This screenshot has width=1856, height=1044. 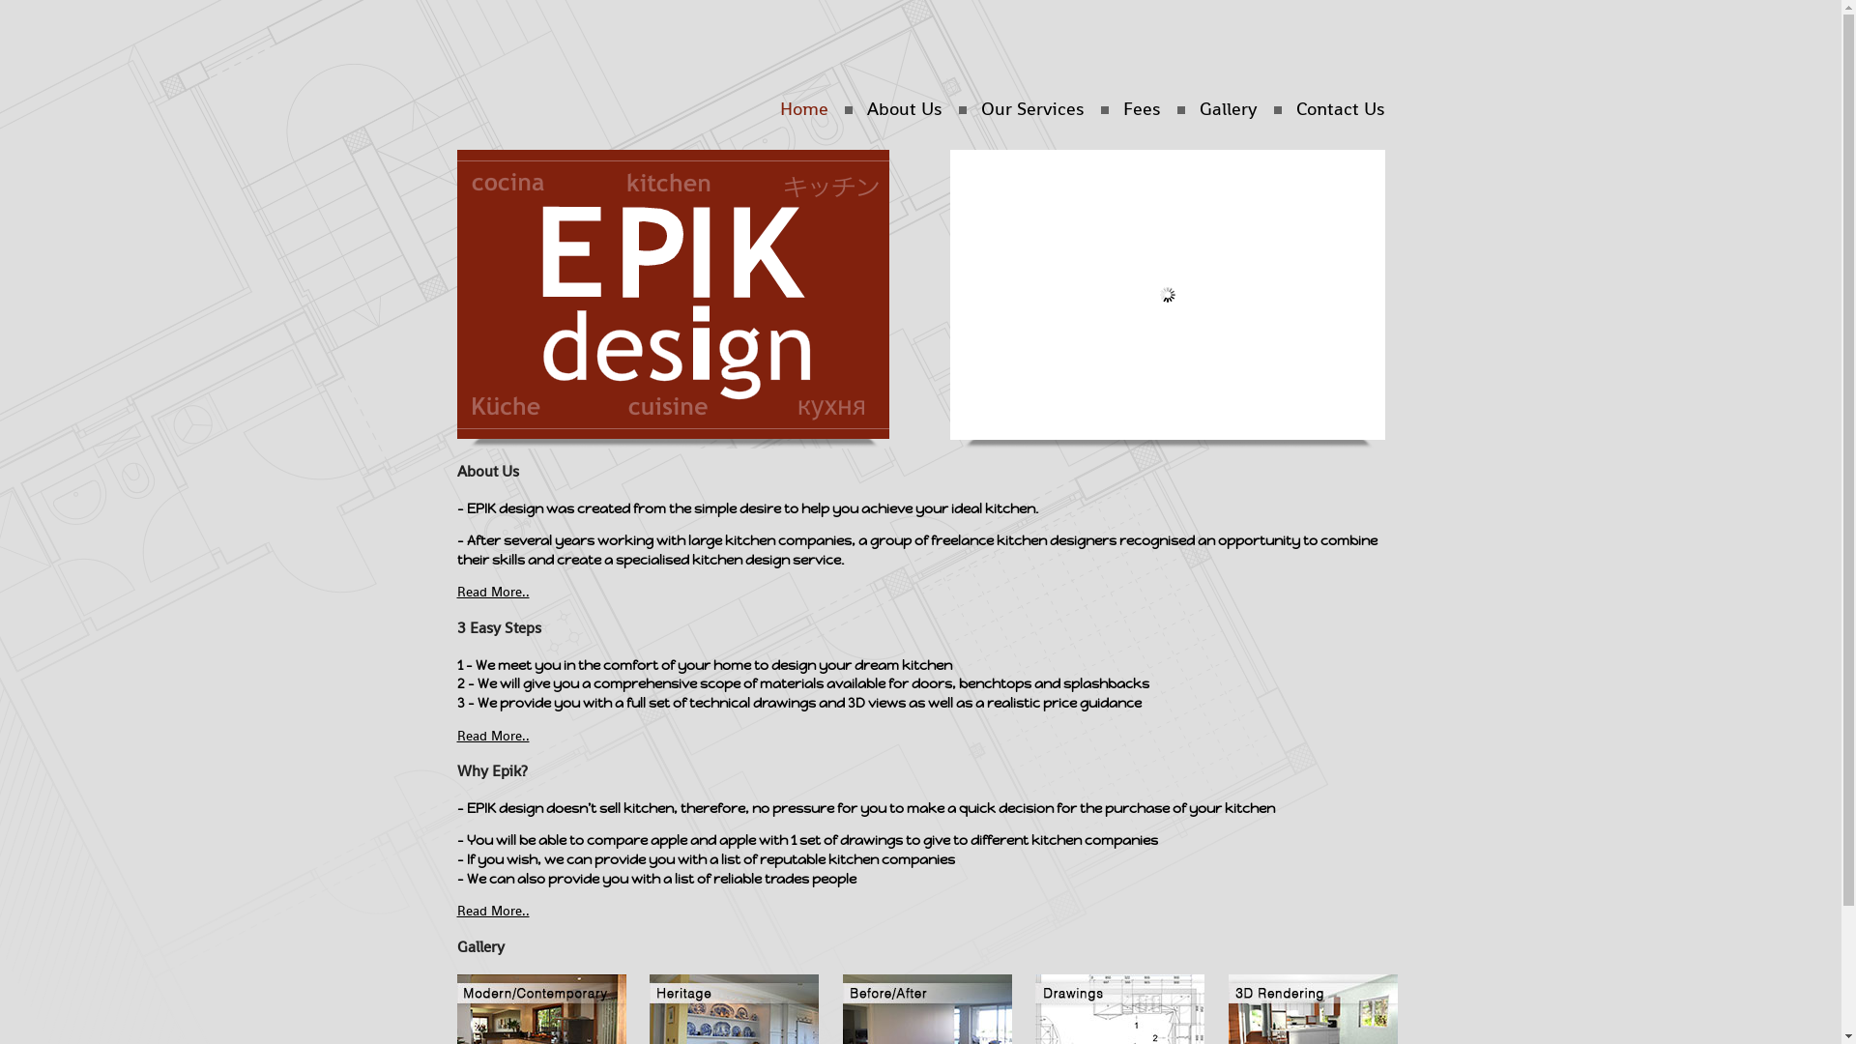 I want to click on Read More.., so click(x=493, y=592).